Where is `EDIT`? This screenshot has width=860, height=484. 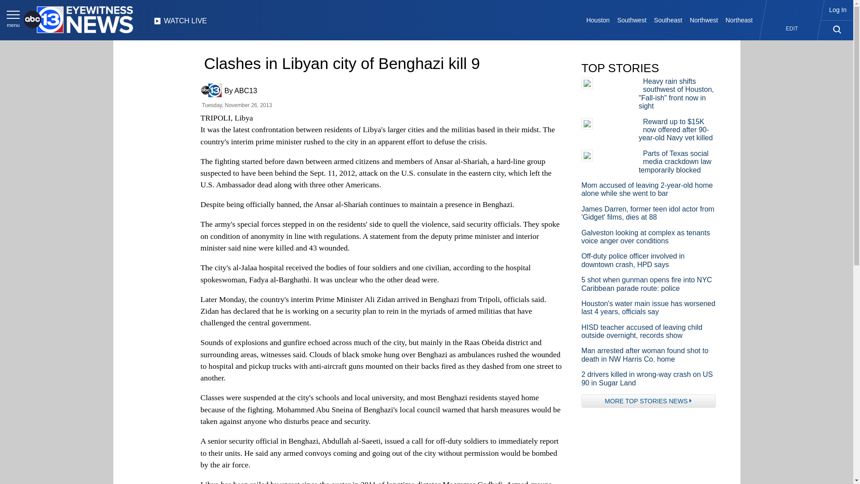
EDIT is located at coordinates (792, 29).